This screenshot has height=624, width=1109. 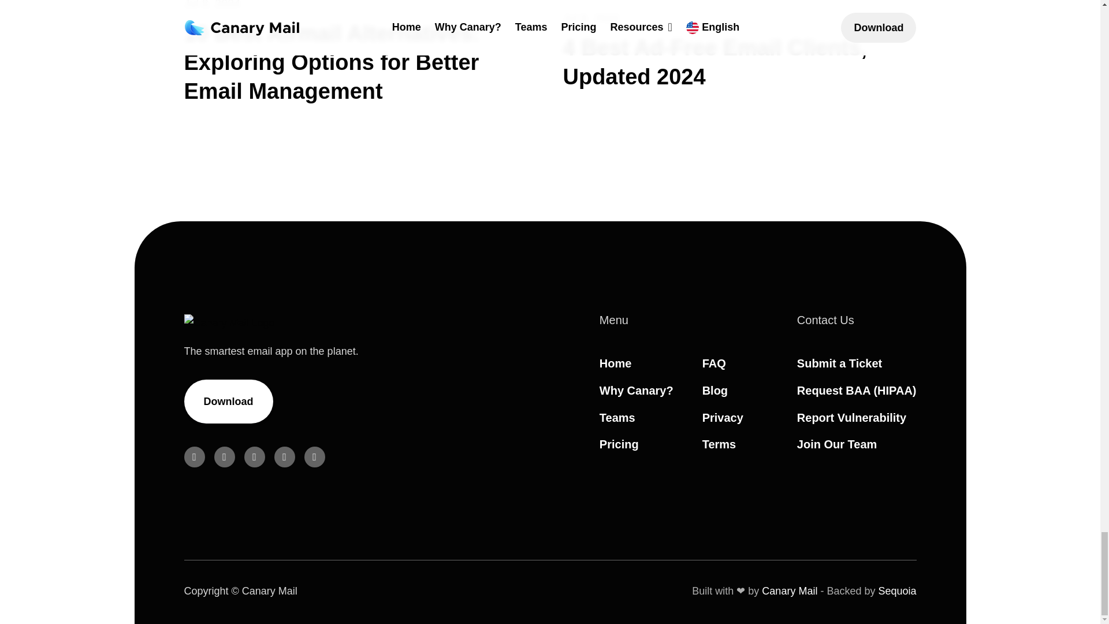 What do you see at coordinates (714, 363) in the screenshot?
I see `FAQ` at bounding box center [714, 363].